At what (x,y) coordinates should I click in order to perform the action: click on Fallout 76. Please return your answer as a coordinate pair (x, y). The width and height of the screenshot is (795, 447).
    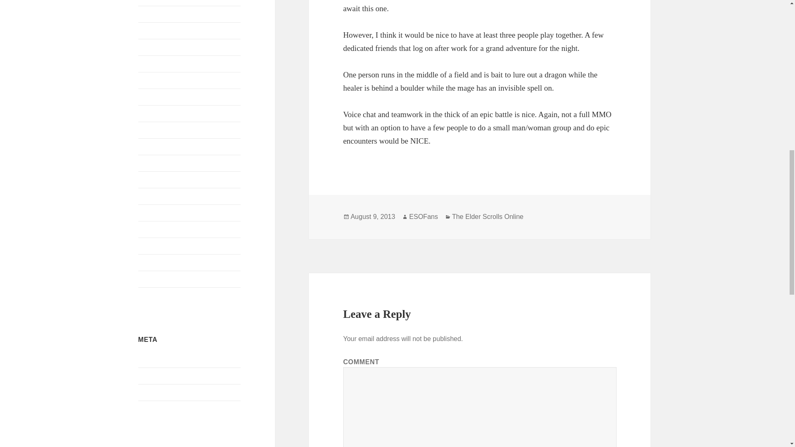
    Looking at the image, I should click on (152, 30).